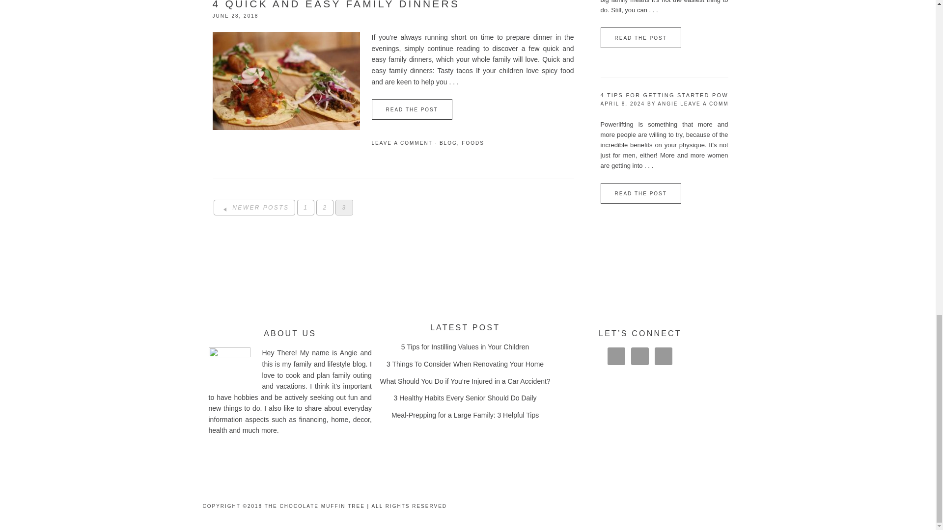  I want to click on 4 QUICK AND EASY FAMILY DINNERS, so click(336, 5).